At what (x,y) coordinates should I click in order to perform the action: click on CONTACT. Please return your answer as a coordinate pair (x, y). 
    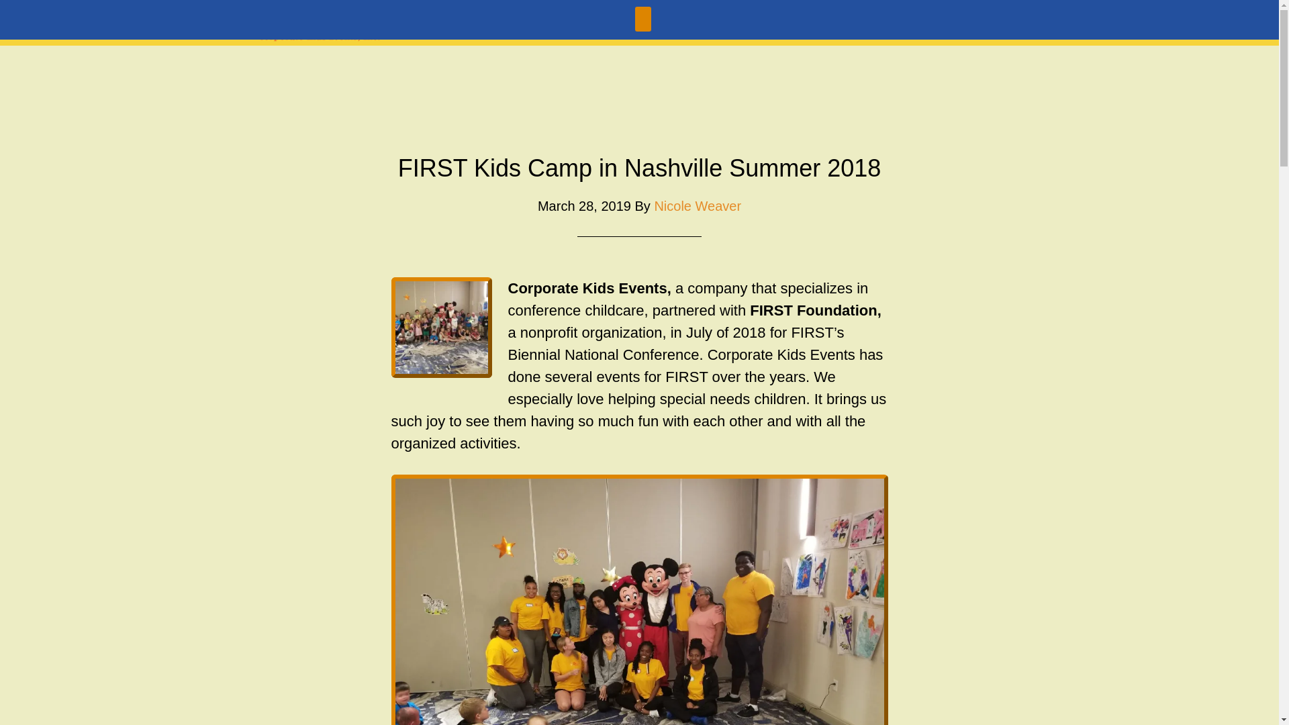
    Looking at the image, I should click on (792, 23).